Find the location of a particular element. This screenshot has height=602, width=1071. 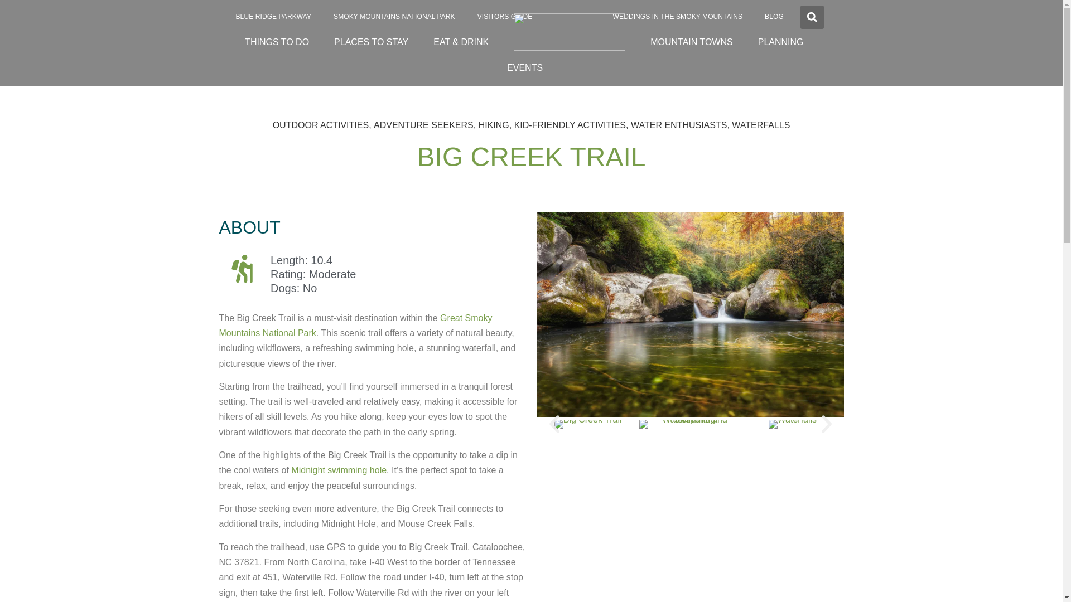

PLANNING is located at coordinates (781, 42).